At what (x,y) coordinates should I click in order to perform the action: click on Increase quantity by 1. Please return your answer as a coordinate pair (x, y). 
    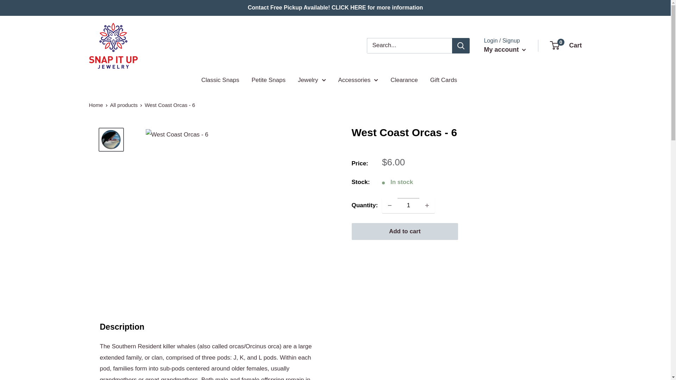
    Looking at the image, I should click on (427, 205).